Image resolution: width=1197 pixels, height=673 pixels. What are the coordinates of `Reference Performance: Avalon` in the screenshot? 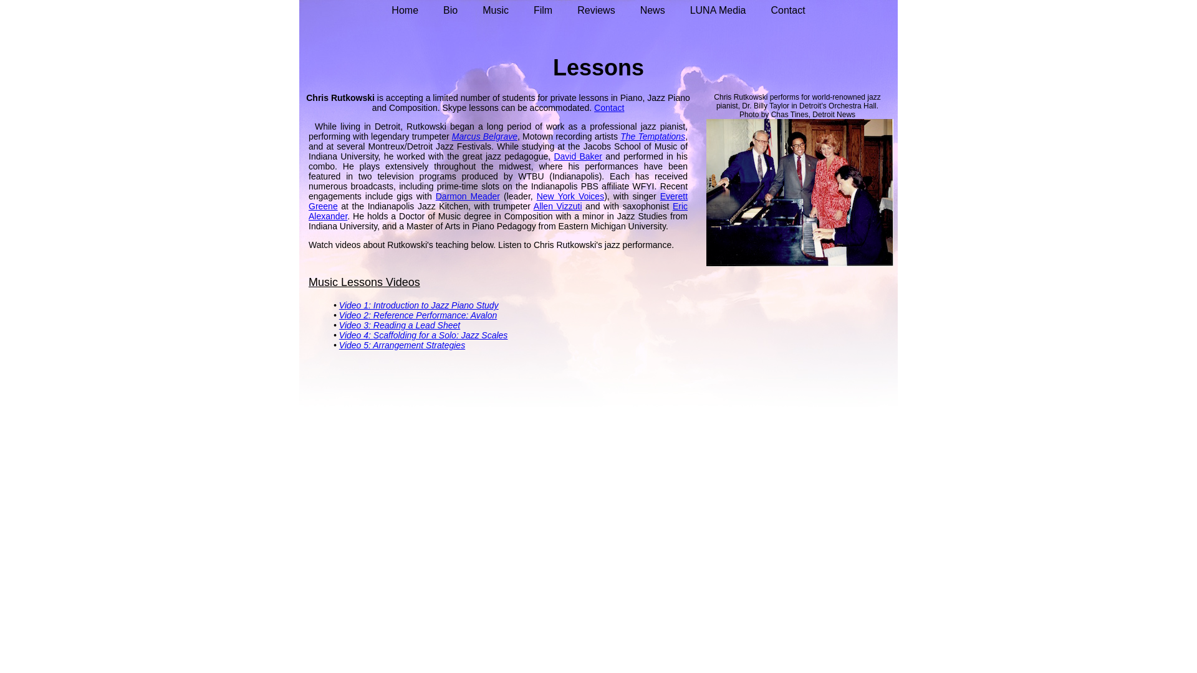 It's located at (435, 315).